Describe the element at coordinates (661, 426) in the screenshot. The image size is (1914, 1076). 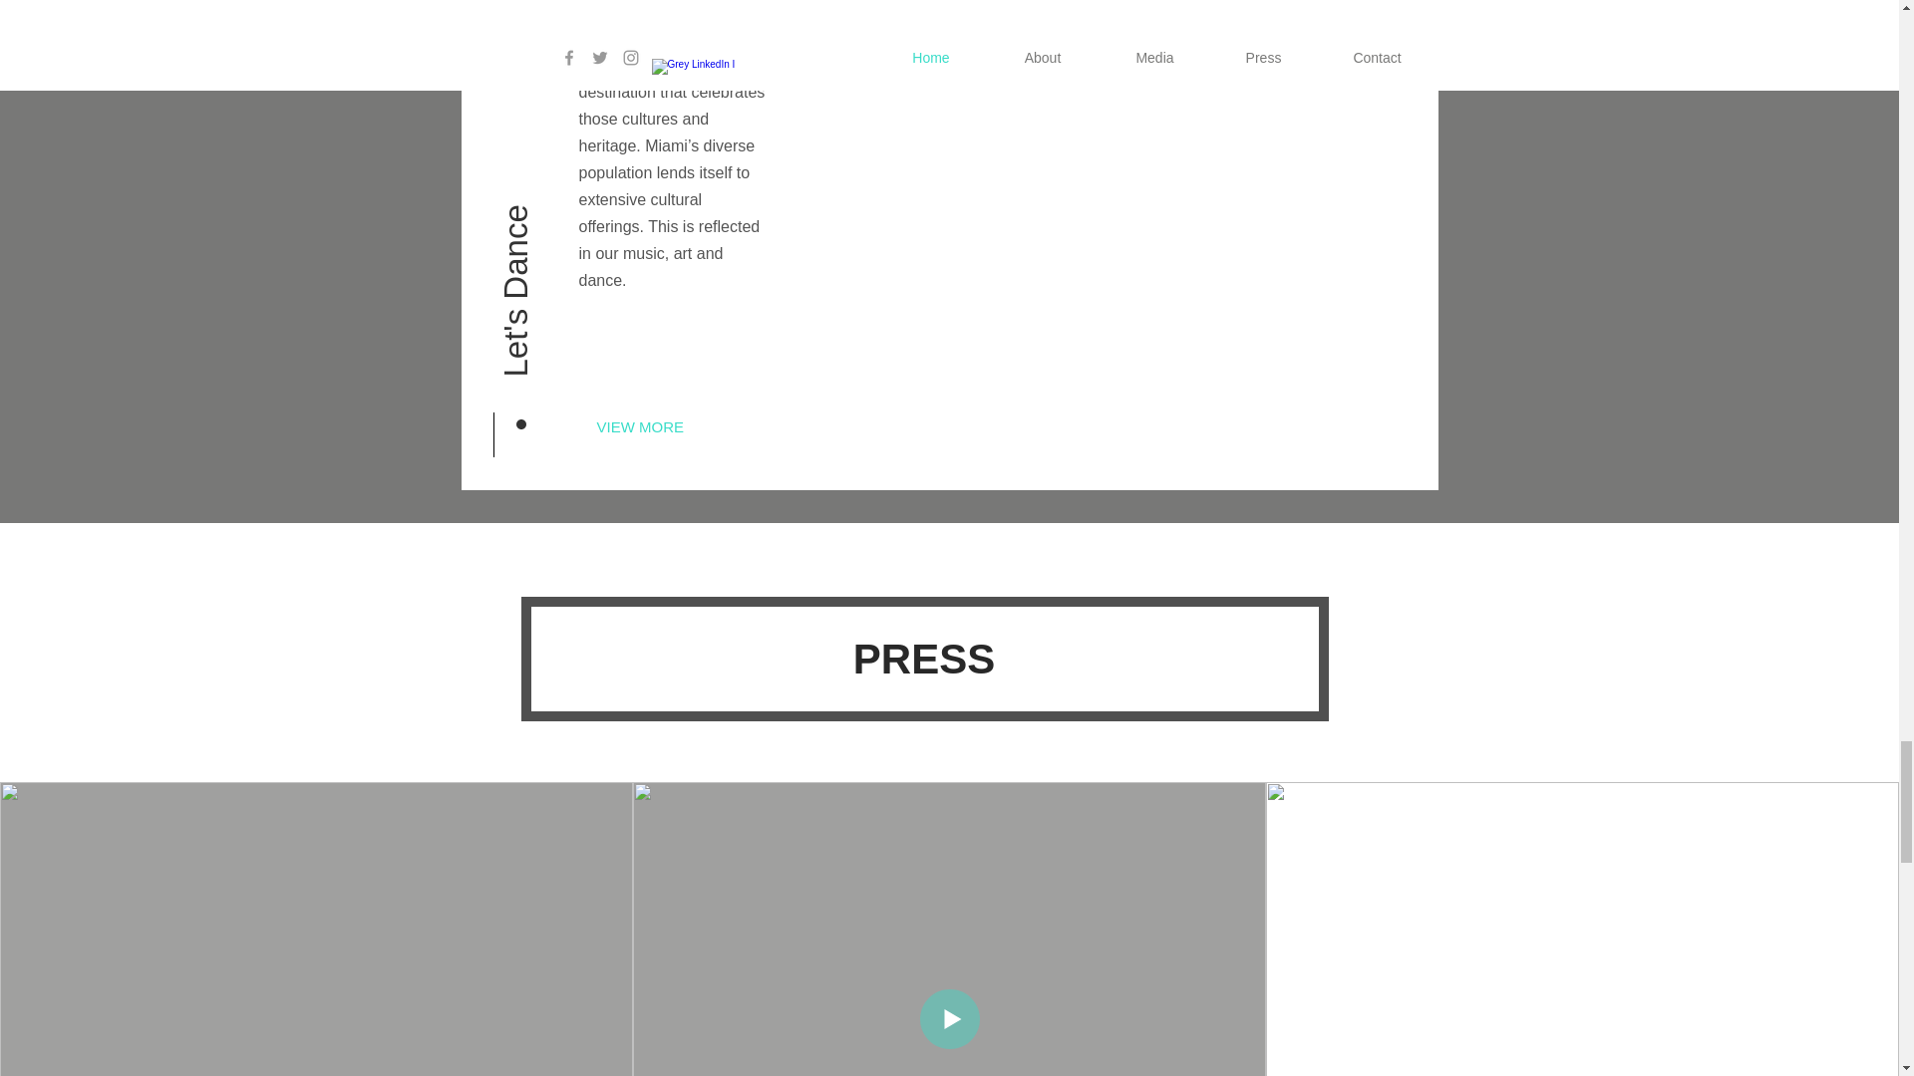
I see `VIEW MORE` at that location.